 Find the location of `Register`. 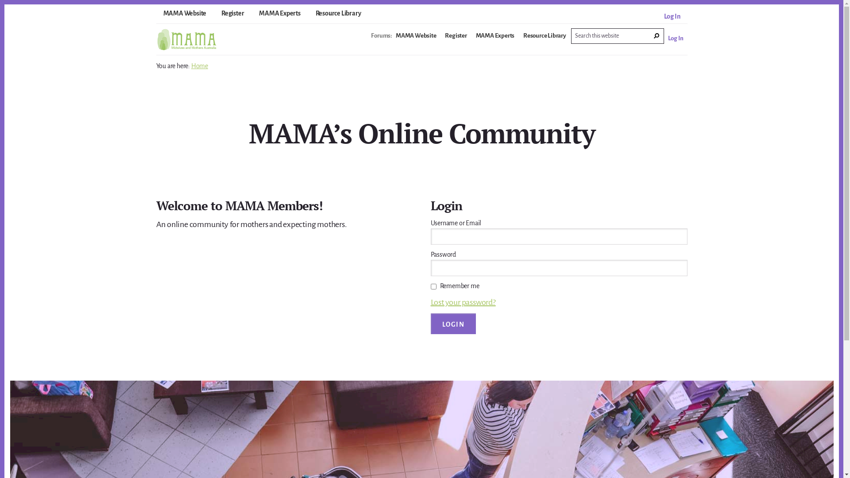

Register is located at coordinates (233, 15).